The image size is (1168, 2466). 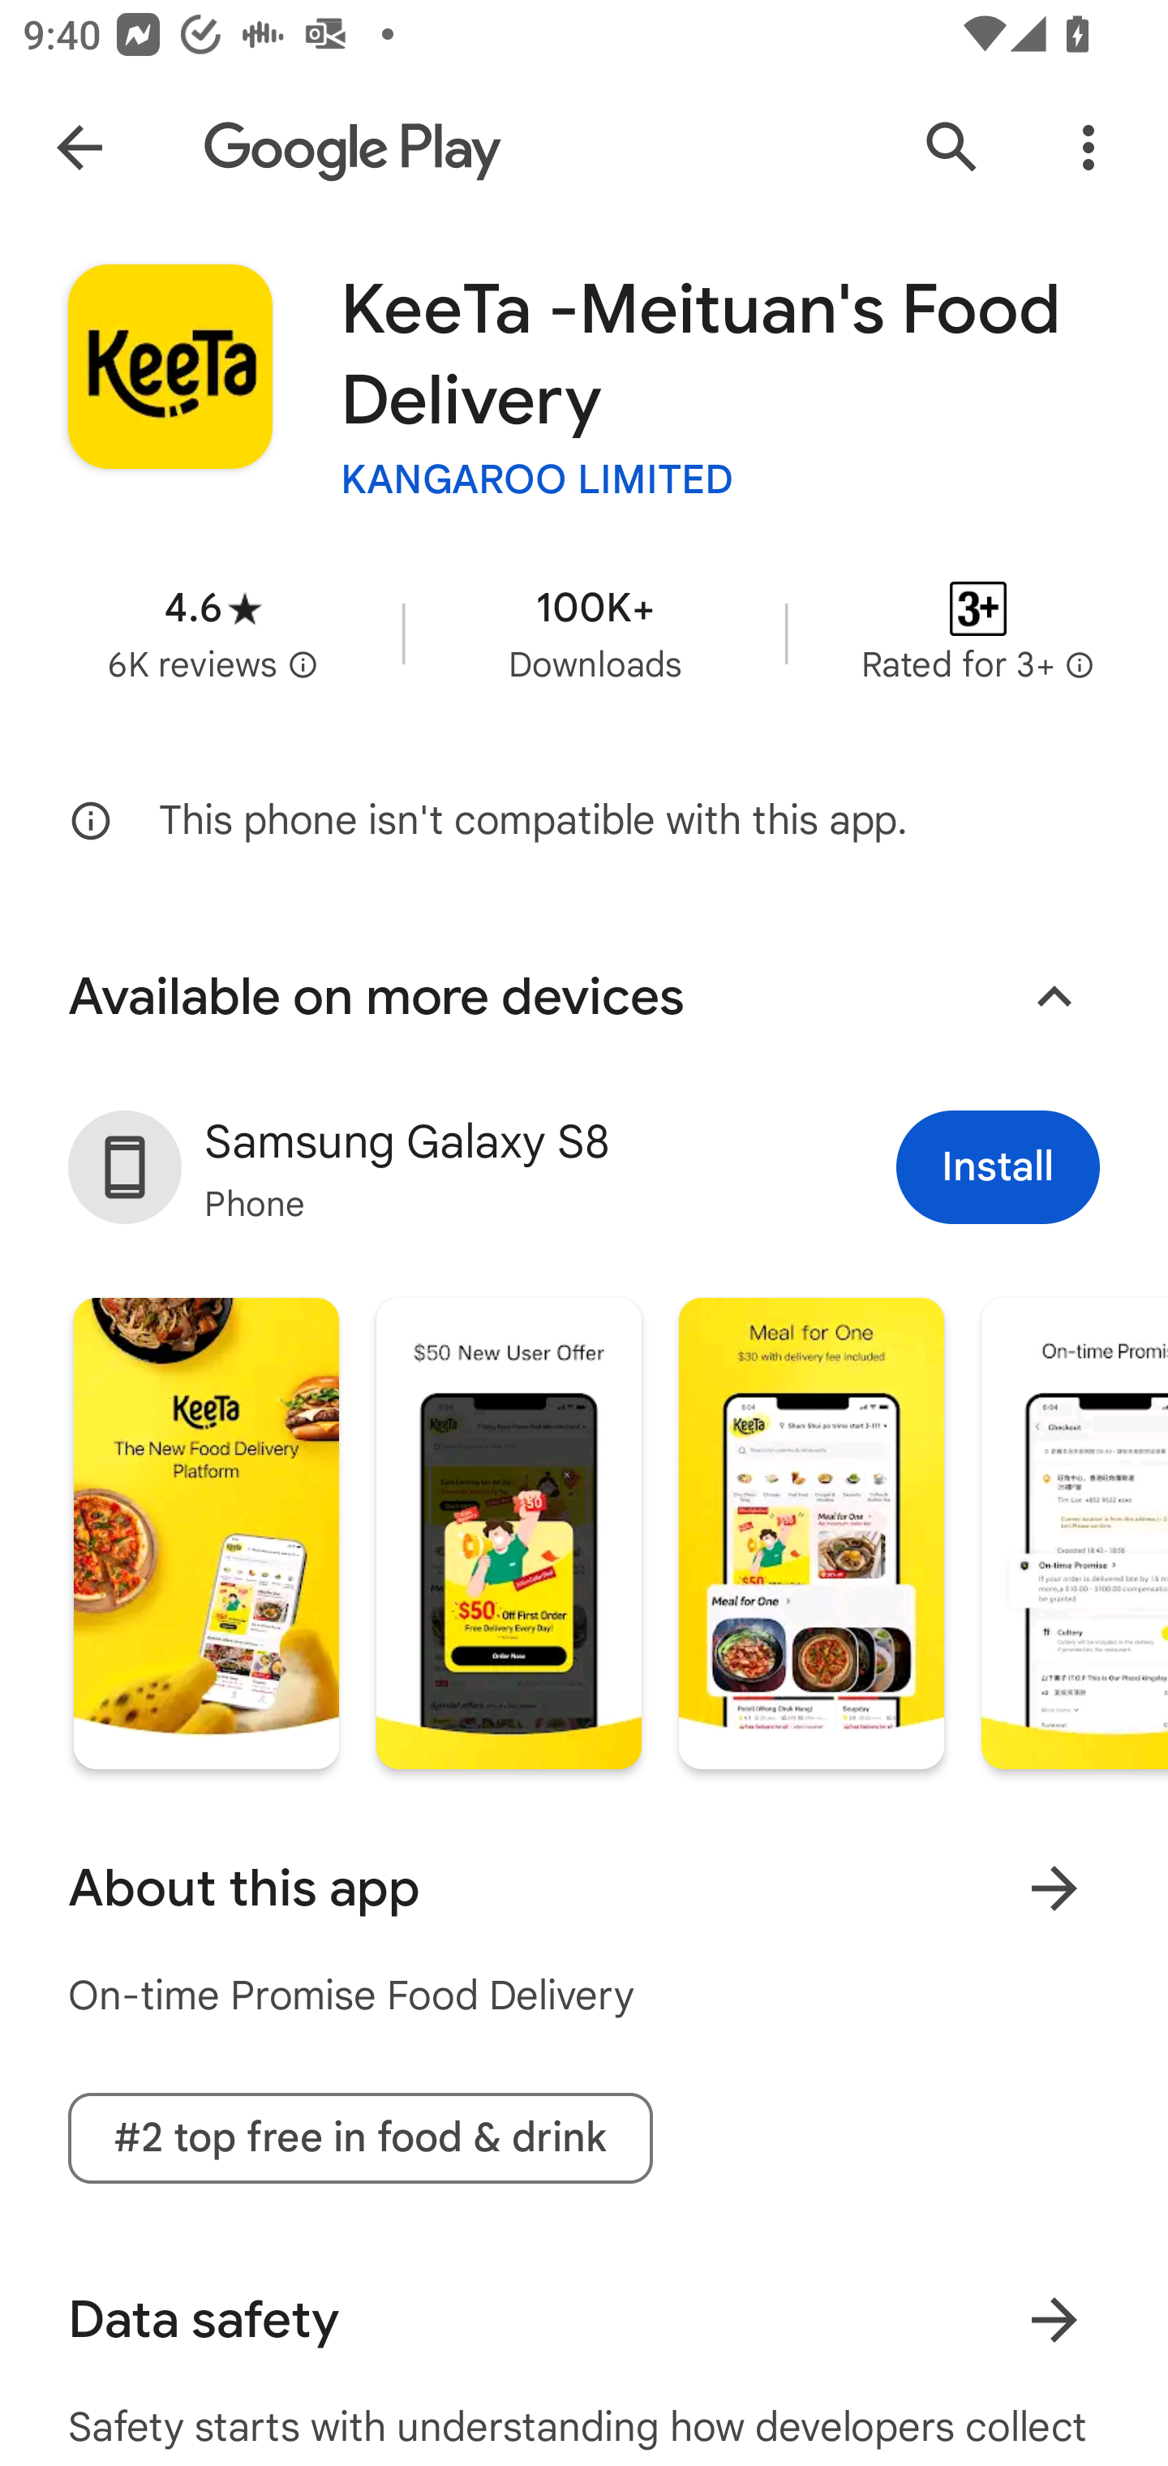 I want to click on Screenshot "4" of "6", so click(x=1074, y=1532).